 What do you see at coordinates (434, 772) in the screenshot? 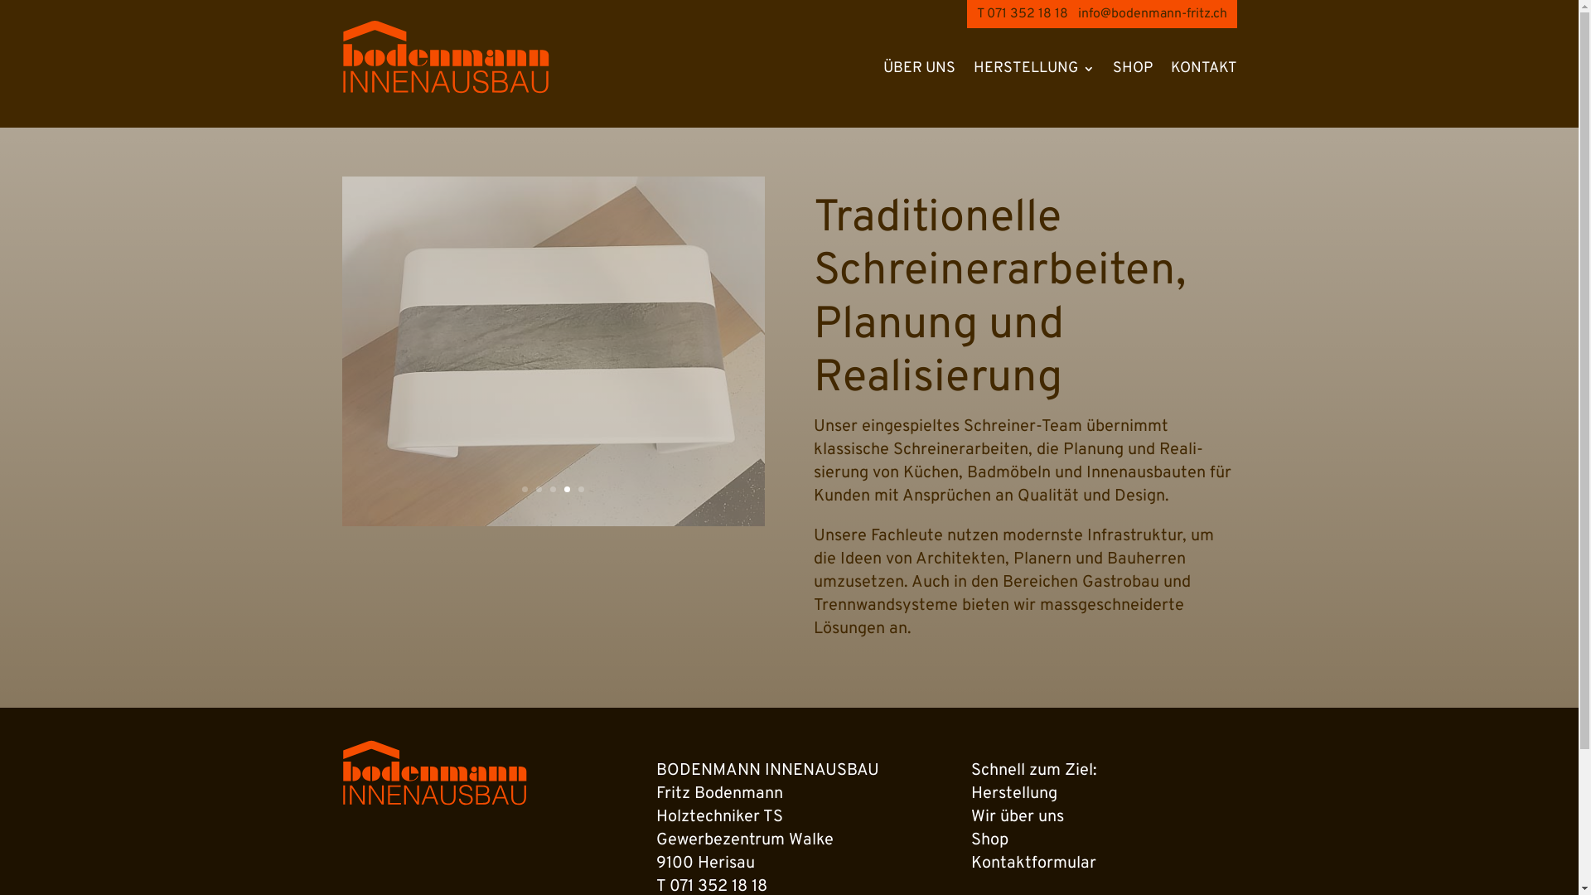
I see `Bodenmann Innenausbau` at bounding box center [434, 772].